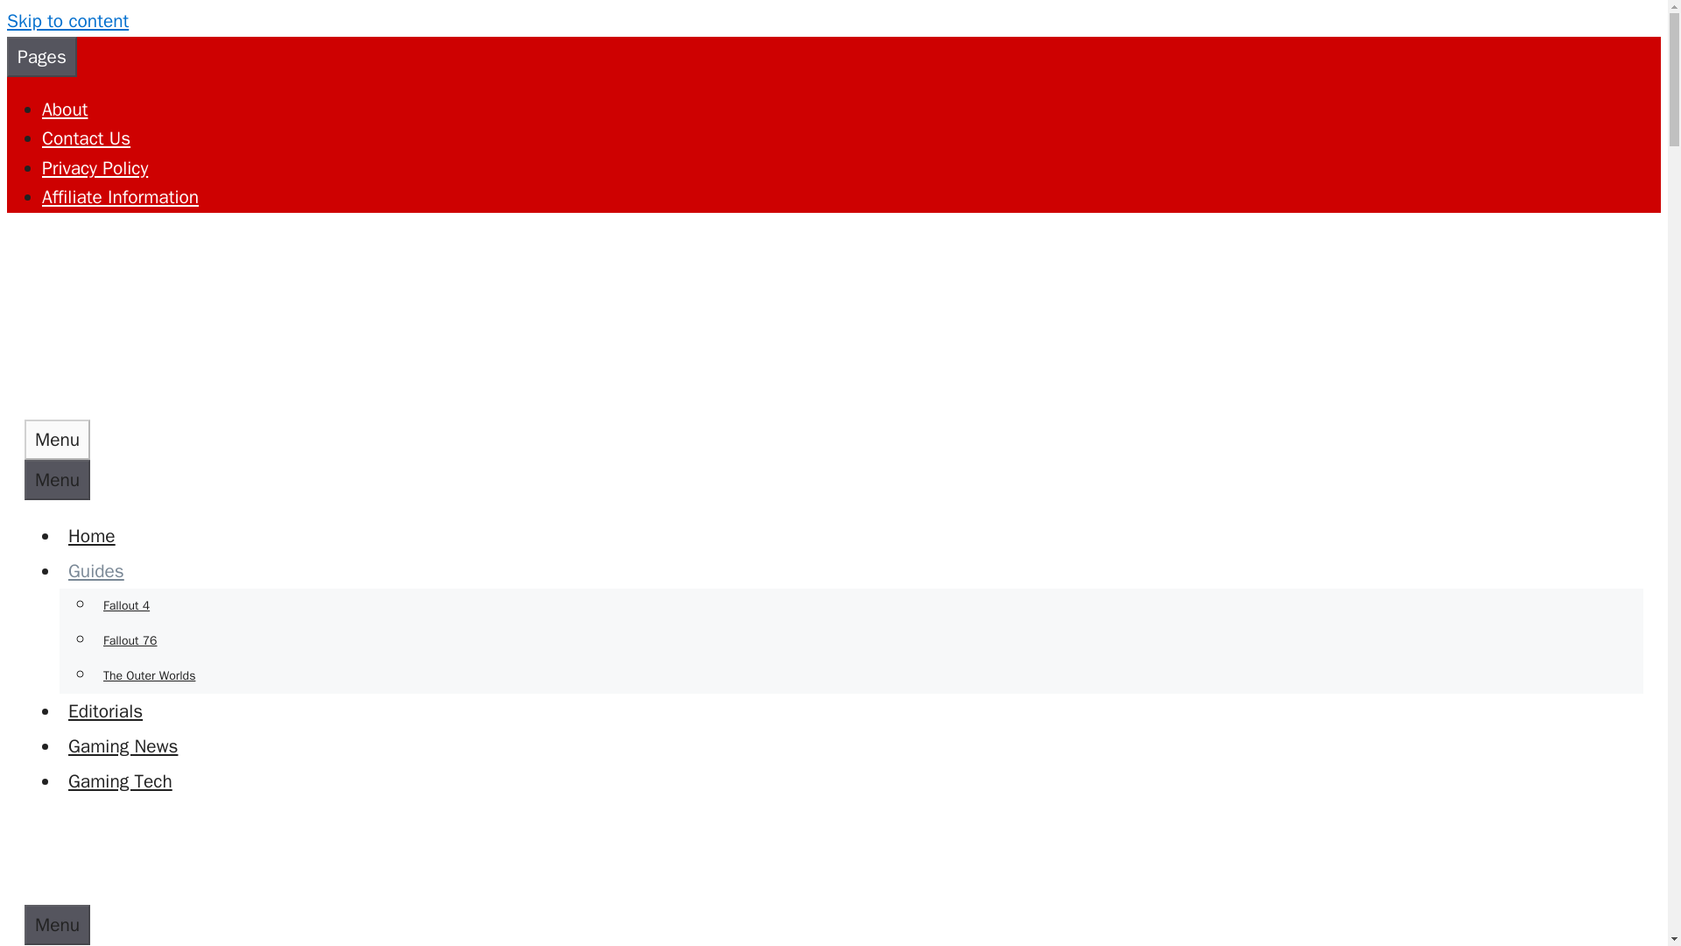 This screenshot has width=1681, height=946. I want to click on Skip to content, so click(67, 20).